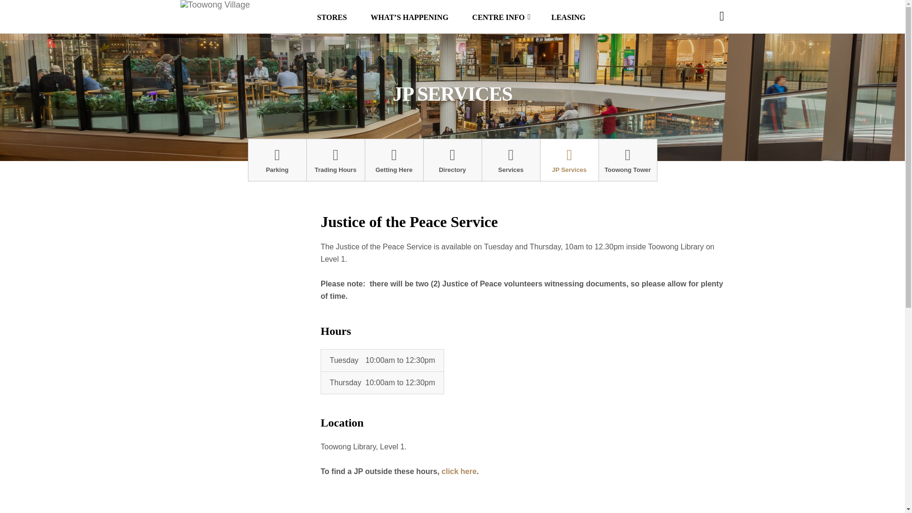 The width and height of the screenshot is (912, 513). I want to click on CENTRE INFO, so click(500, 18).